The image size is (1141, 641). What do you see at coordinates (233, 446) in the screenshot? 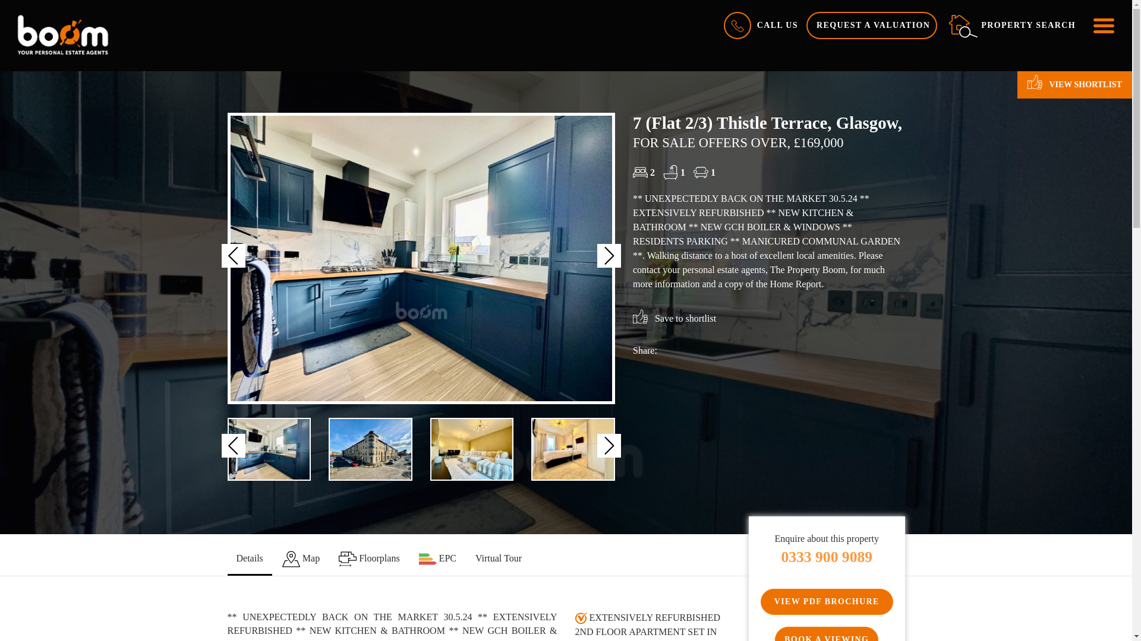
I see `Previous` at bounding box center [233, 446].